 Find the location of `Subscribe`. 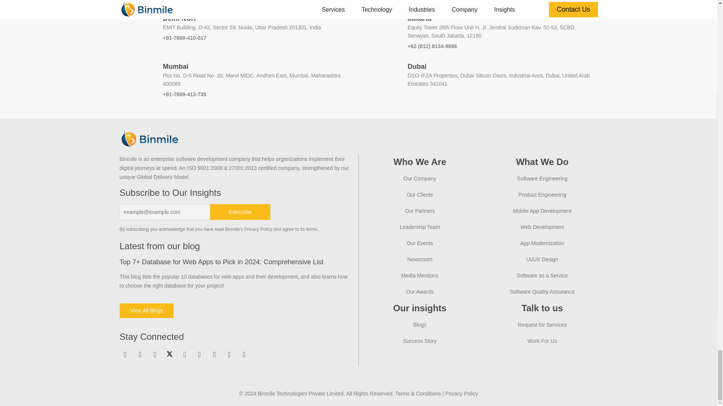

Subscribe is located at coordinates (240, 212).